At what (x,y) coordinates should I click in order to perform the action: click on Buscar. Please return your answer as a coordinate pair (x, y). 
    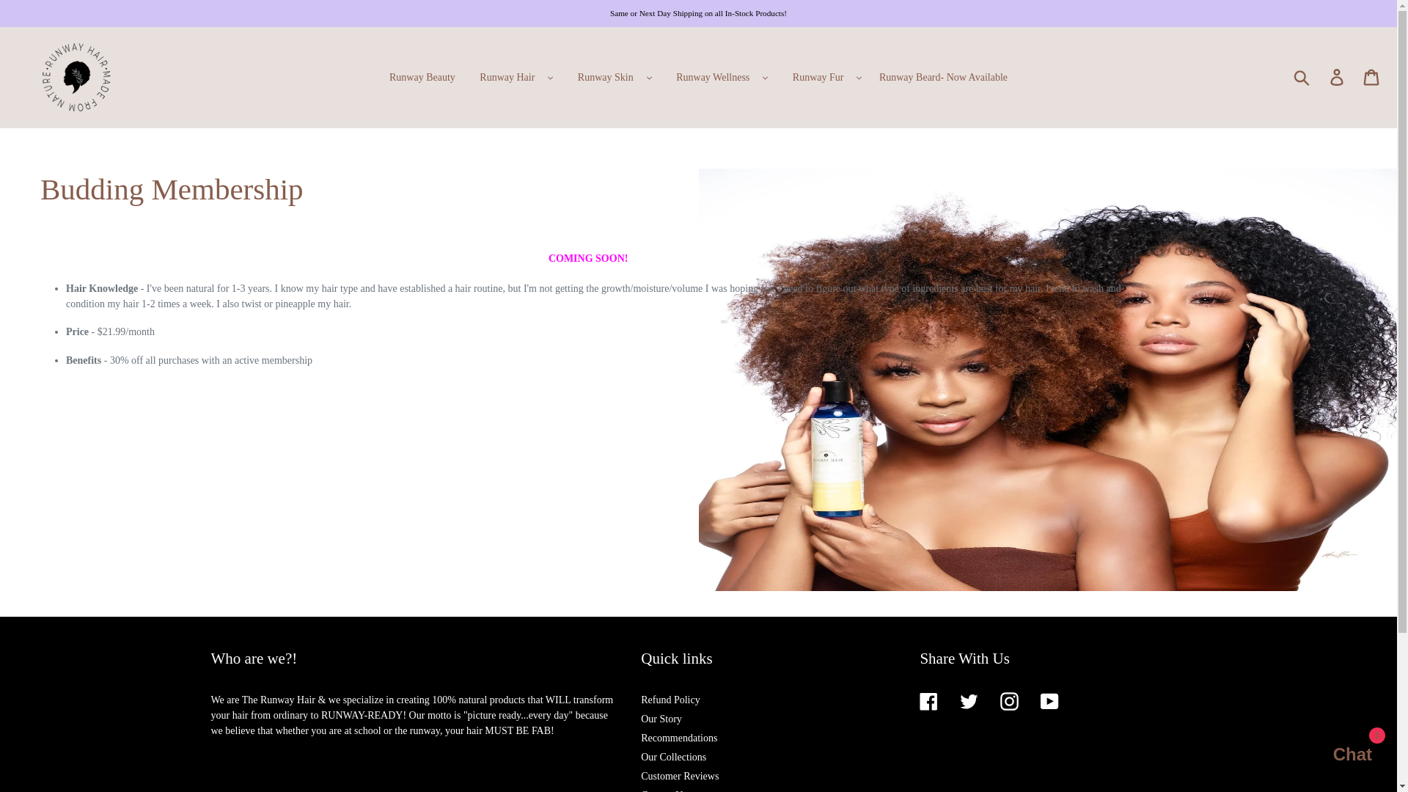
    Looking at the image, I should click on (1302, 77).